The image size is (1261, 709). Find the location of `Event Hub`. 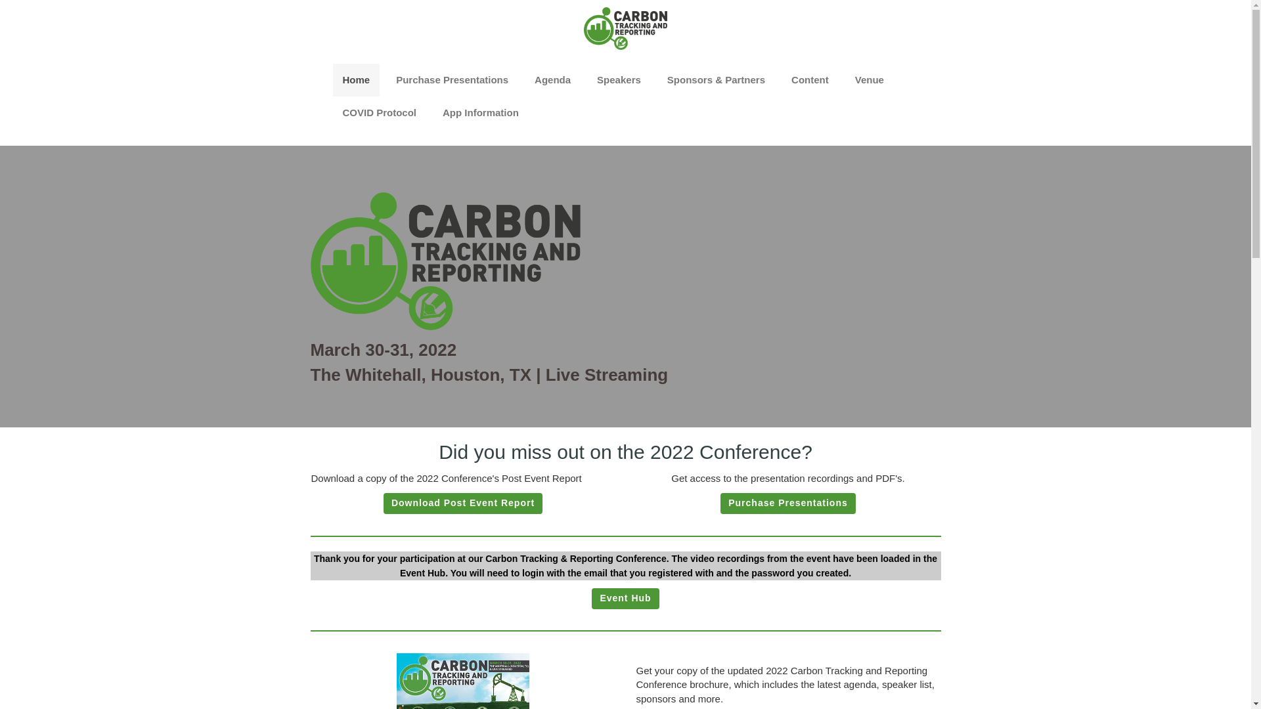

Event Hub is located at coordinates (625, 599).